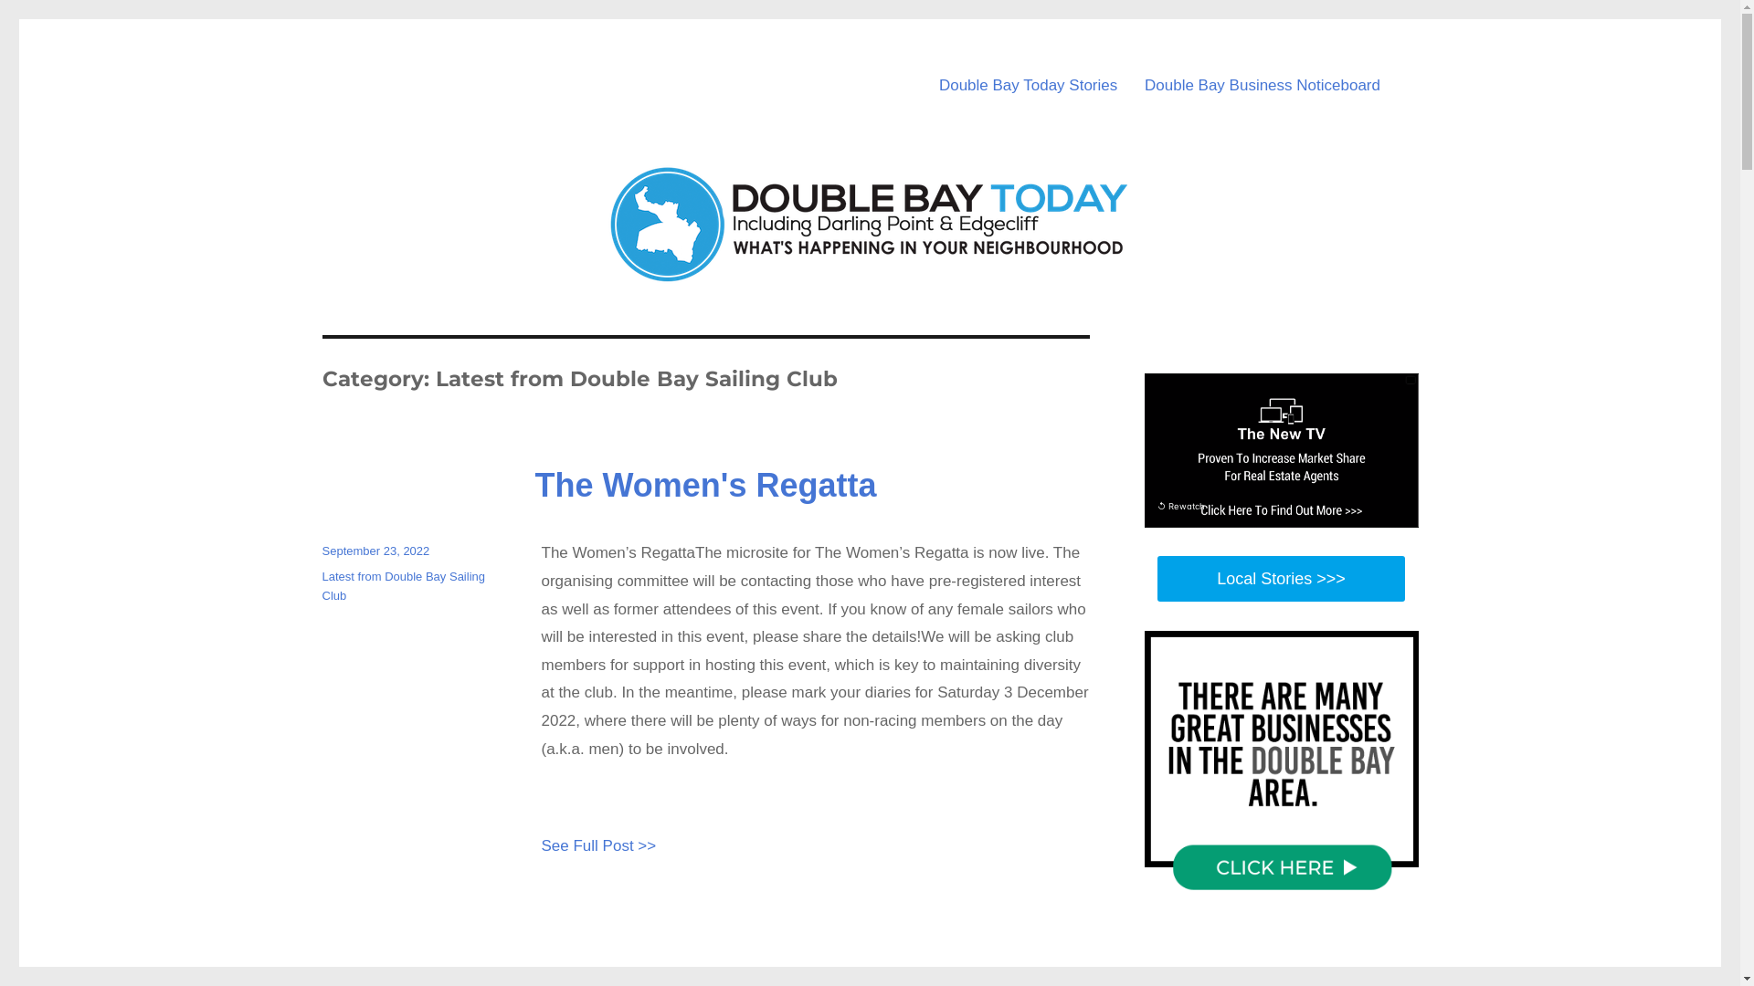  I want to click on Local Stories >>>, so click(1281, 579).